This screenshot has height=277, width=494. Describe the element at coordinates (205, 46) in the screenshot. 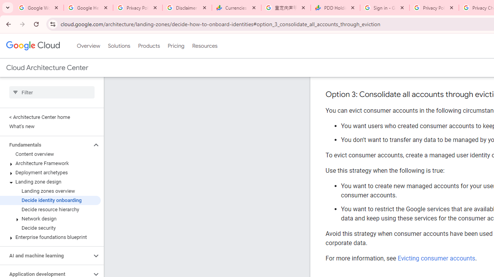

I see `Resources` at that location.